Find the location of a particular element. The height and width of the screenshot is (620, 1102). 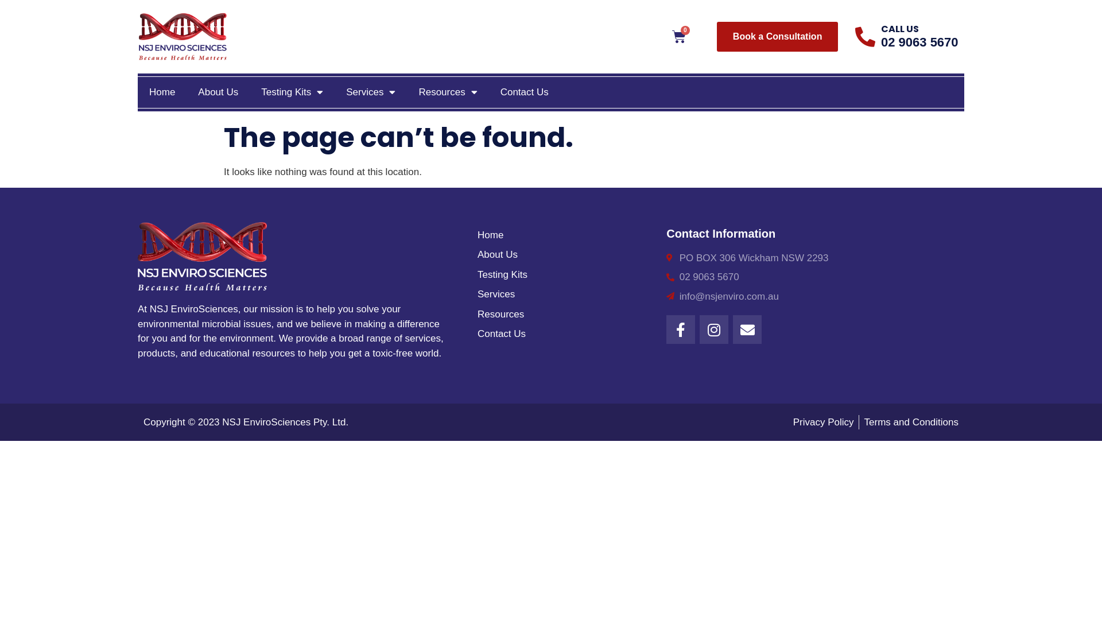

0 is located at coordinates (679, 37).